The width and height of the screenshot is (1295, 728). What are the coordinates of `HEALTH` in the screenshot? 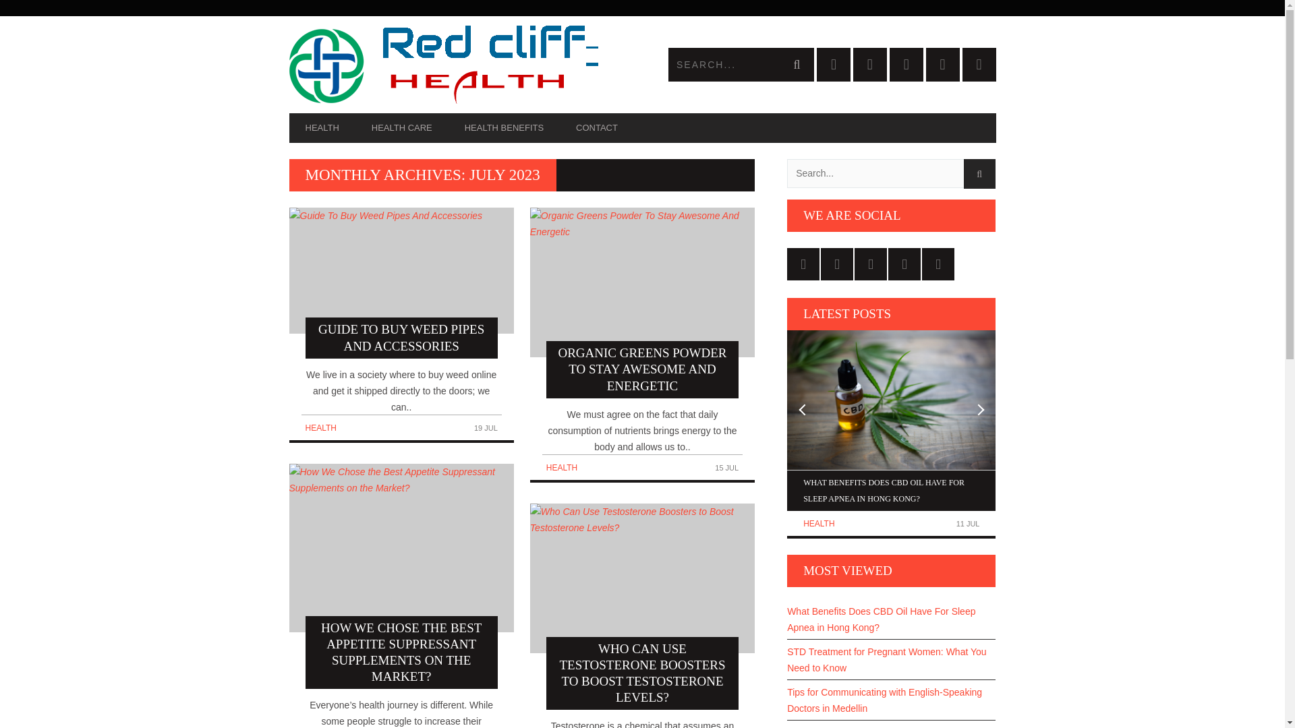 It's located at (320, 427).